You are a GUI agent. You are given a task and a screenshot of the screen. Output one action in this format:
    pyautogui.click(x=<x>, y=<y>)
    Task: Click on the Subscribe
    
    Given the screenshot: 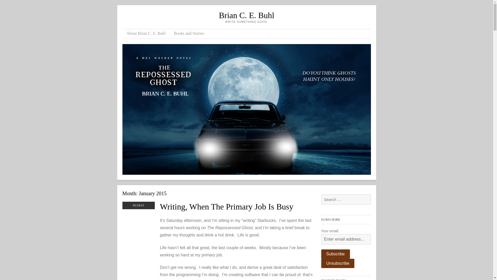 What is the action you would take?
    pyautogui.click(x=335, y=254)
    